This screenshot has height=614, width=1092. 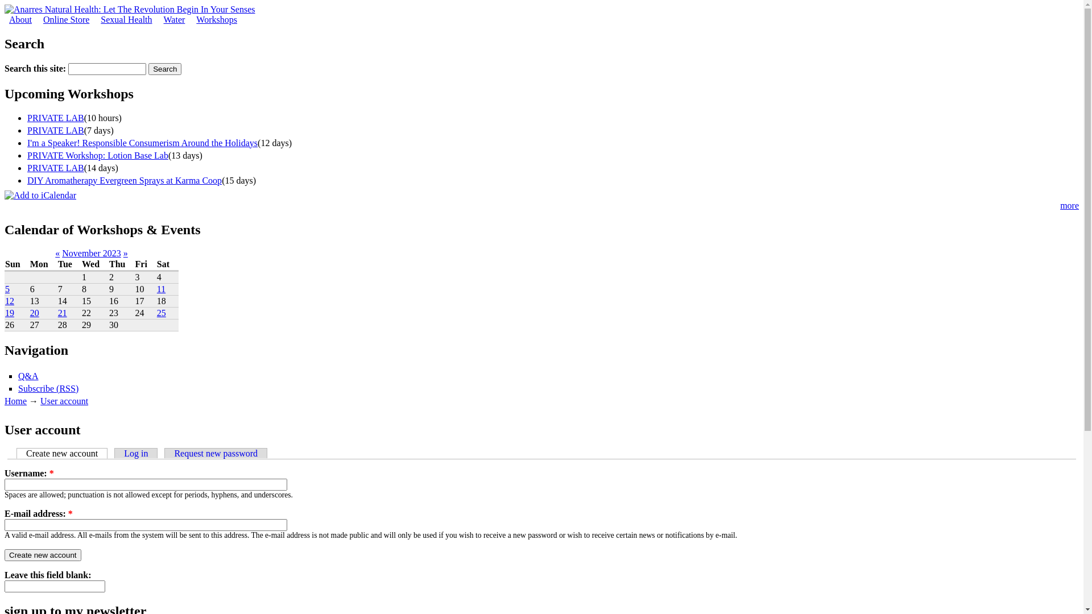 I want to click on Sexual Health, so click(x=126, y=19).